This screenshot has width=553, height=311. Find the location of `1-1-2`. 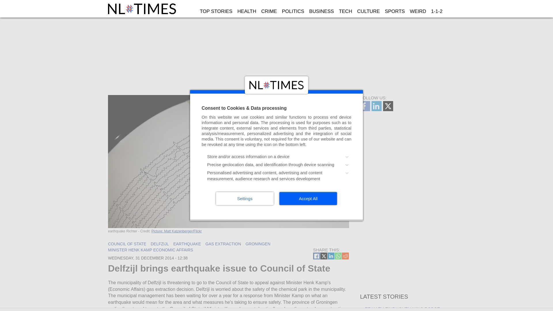

1-1-2 is located at coordinates (437, 12).